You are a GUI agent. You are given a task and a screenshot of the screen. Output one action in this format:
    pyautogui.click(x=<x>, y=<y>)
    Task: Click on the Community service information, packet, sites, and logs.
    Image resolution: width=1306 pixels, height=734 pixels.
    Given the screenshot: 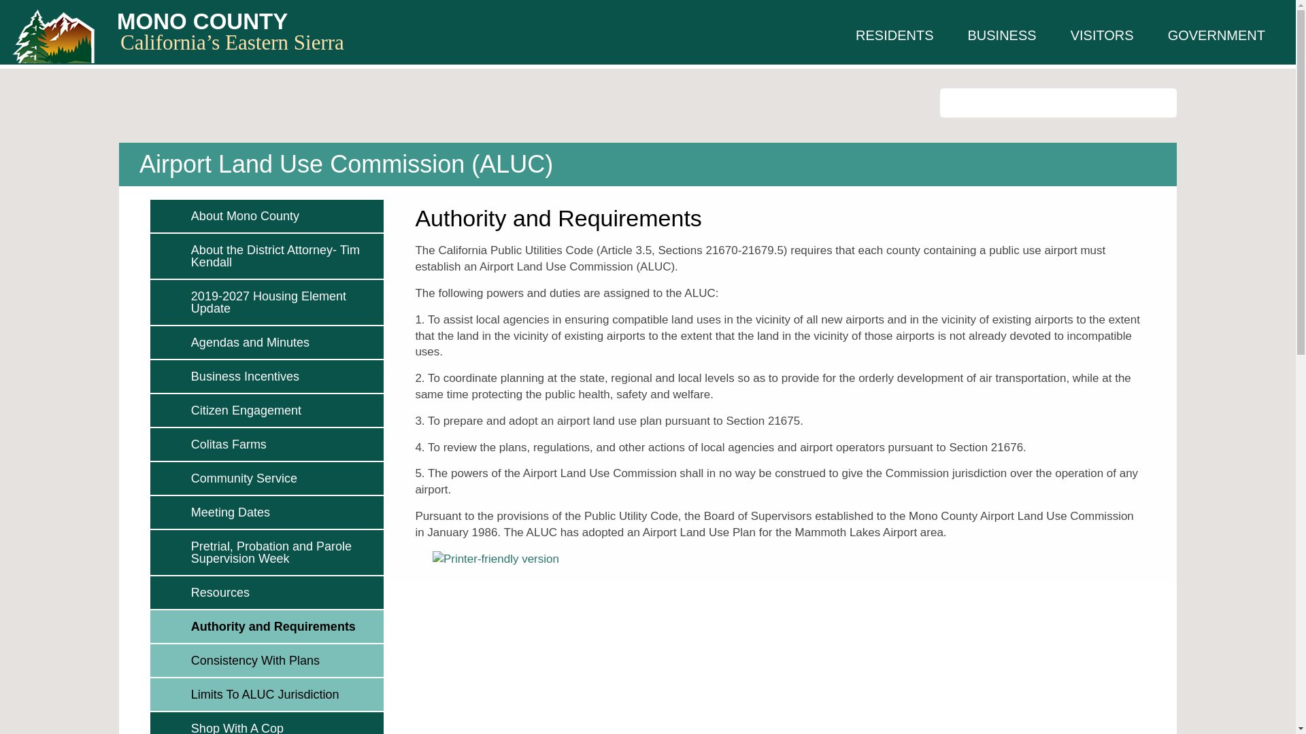 What is the action you would take?
    pyautogui.click(x=284, y=478)
    